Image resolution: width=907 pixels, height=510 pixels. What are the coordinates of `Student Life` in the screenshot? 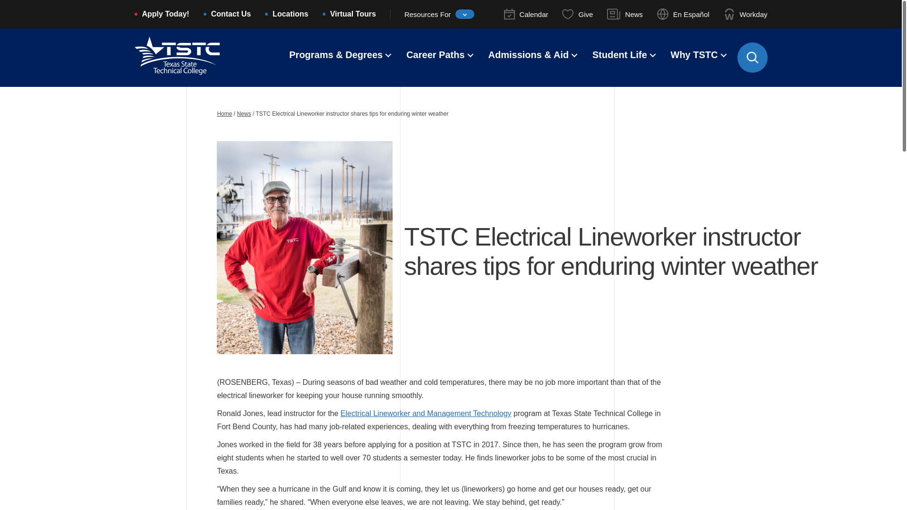 It's located at (620, 56).